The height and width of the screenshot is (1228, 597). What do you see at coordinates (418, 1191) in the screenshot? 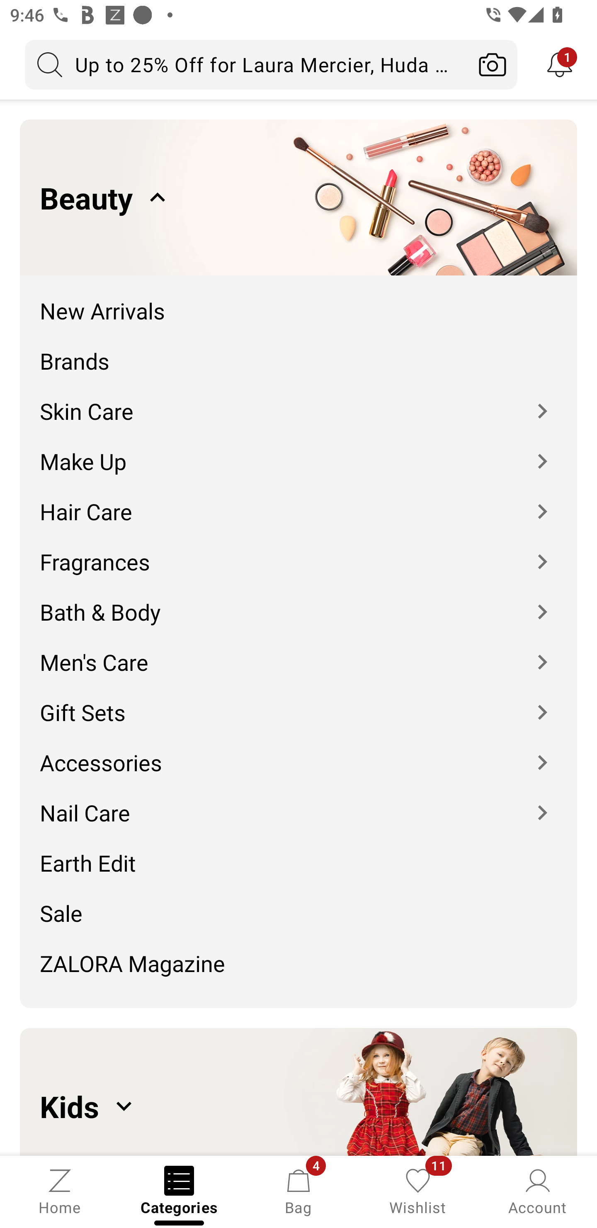
I see `Wishlist, 11 new notifications Wishlist` at bounding box center [418, 1191].